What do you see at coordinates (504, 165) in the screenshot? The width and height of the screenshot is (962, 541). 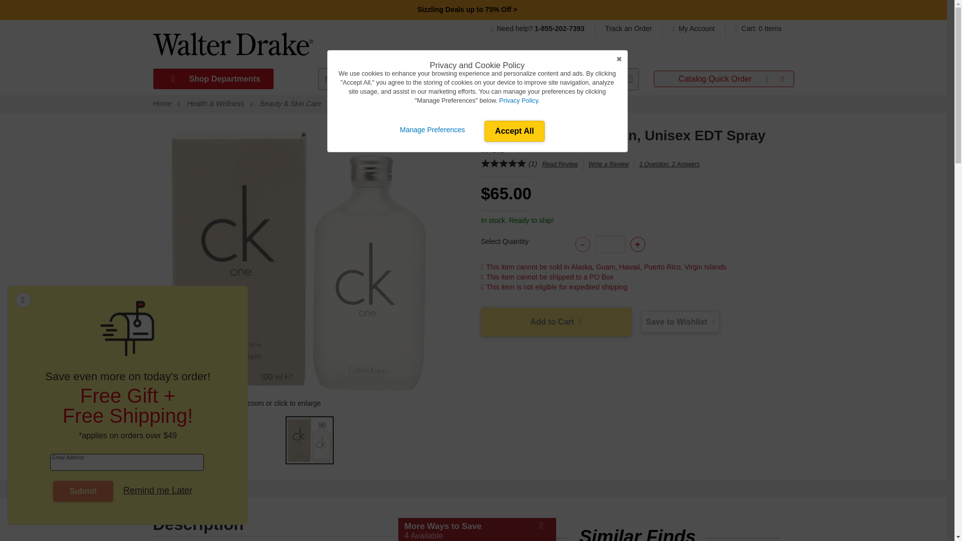 I see `Star Rating: 5` at bounding box center [504, 165].